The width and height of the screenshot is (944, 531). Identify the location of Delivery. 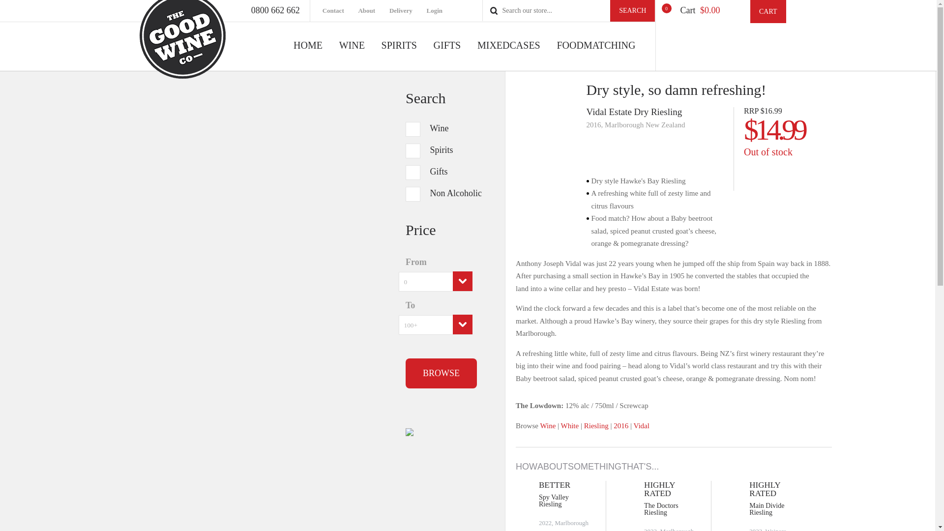
(407, 11).